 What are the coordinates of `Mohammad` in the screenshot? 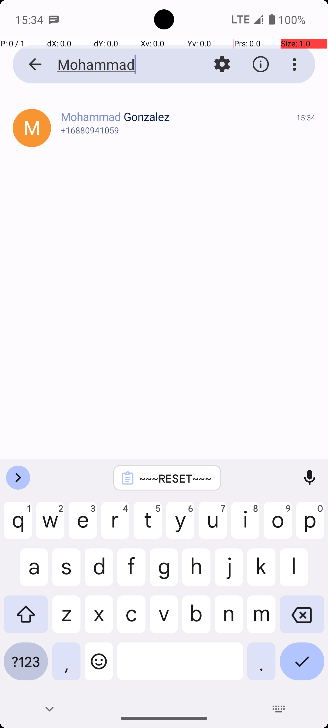 It's located at (117, 64).